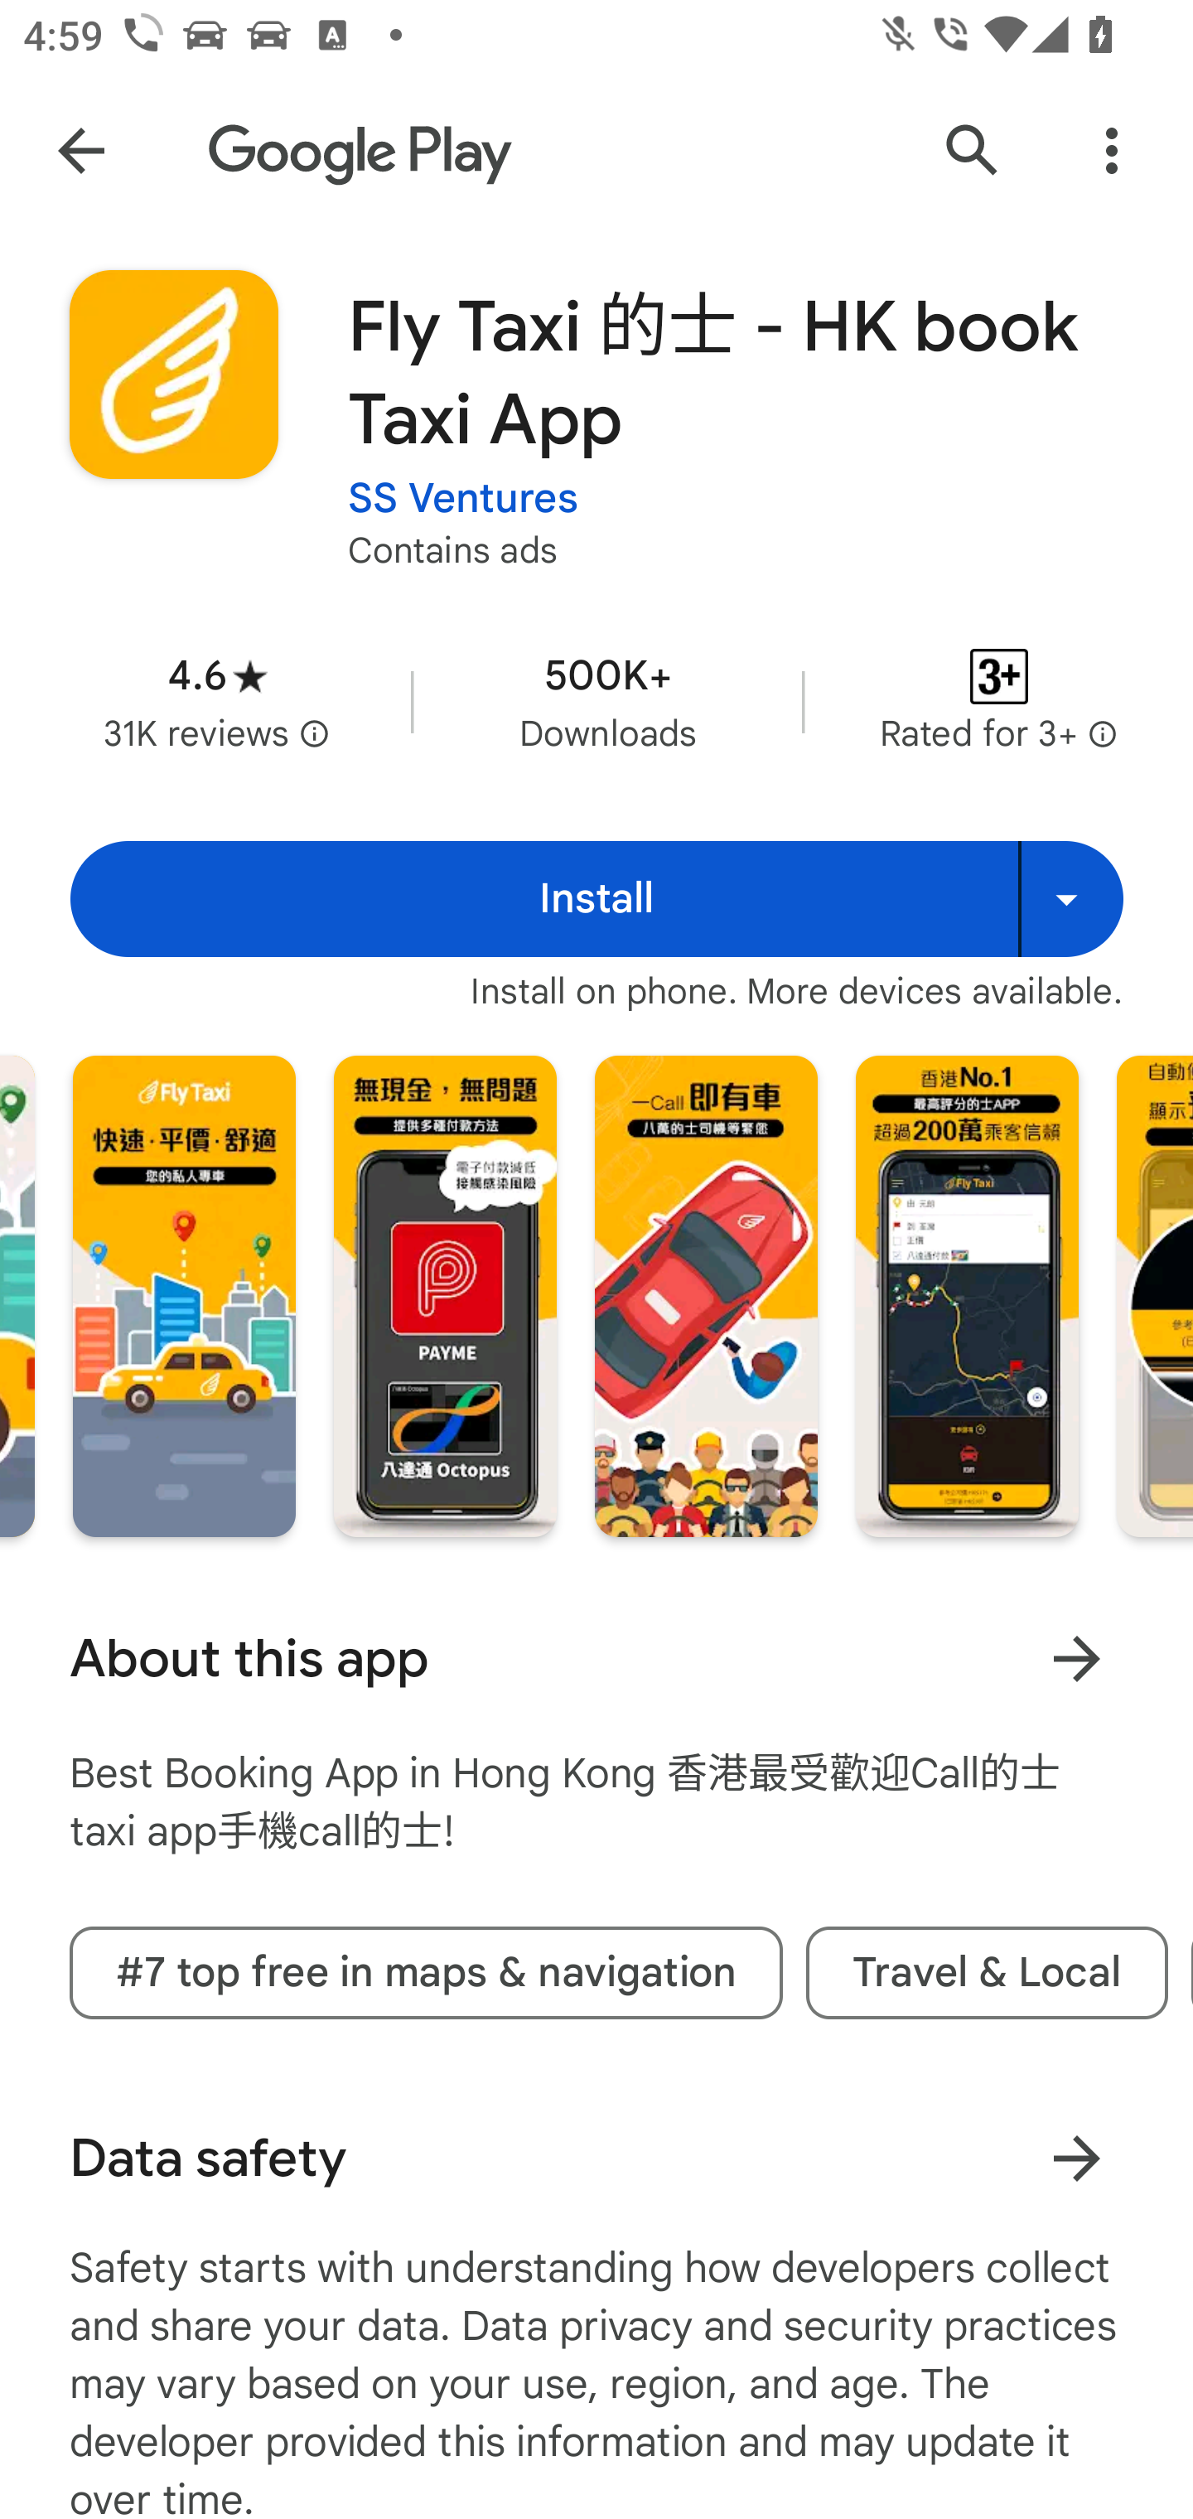 The height and width of the screenshot is (2519, 1193). Describe the element at coordinates (596, 1659) in the screenshot. I see `About this app Learn more About this app` at that location.